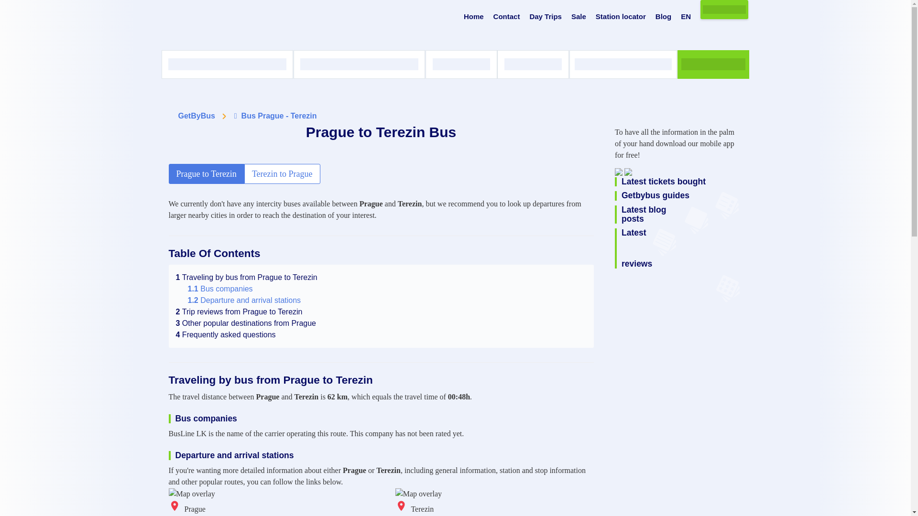  Describe the element at coordinates (246, 323) in the screenshot. I see `Other popular destinations from Prague` at that location.